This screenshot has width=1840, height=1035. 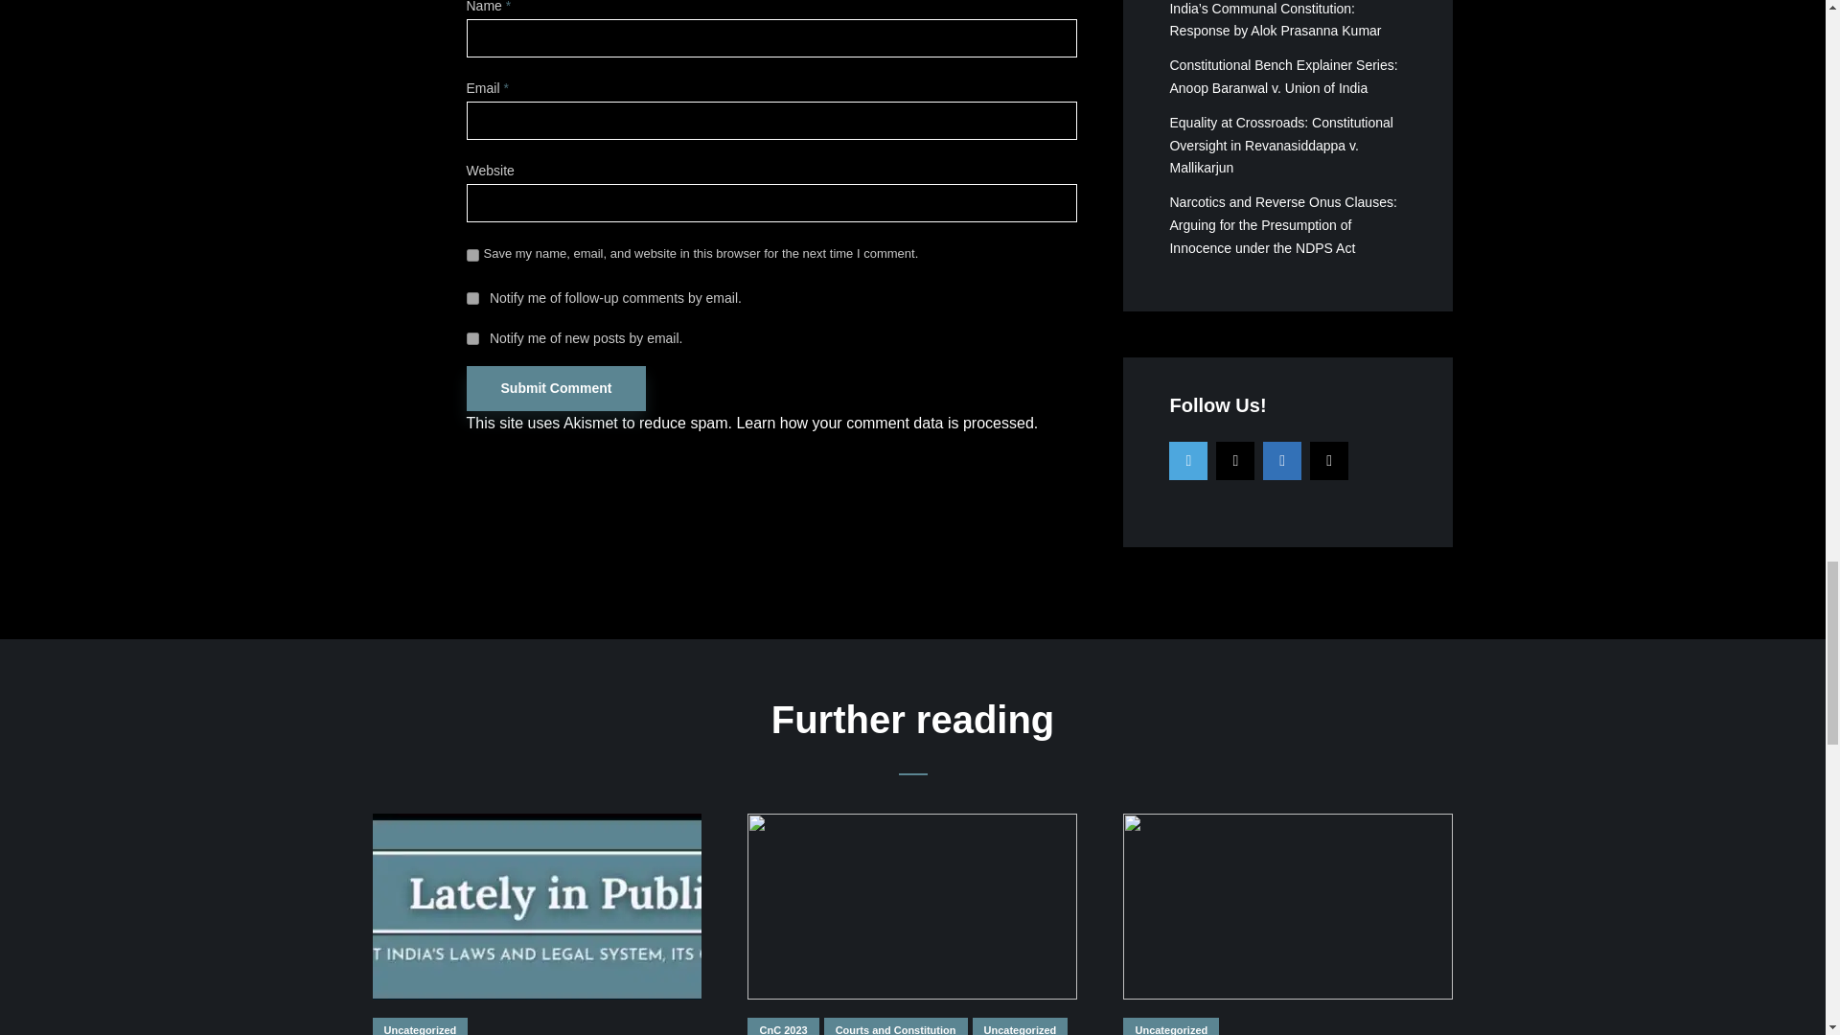 What do you see at coordinates (555, 388) in the screenshot?
I see `Submit Comment` at bounding box center [555, 388].